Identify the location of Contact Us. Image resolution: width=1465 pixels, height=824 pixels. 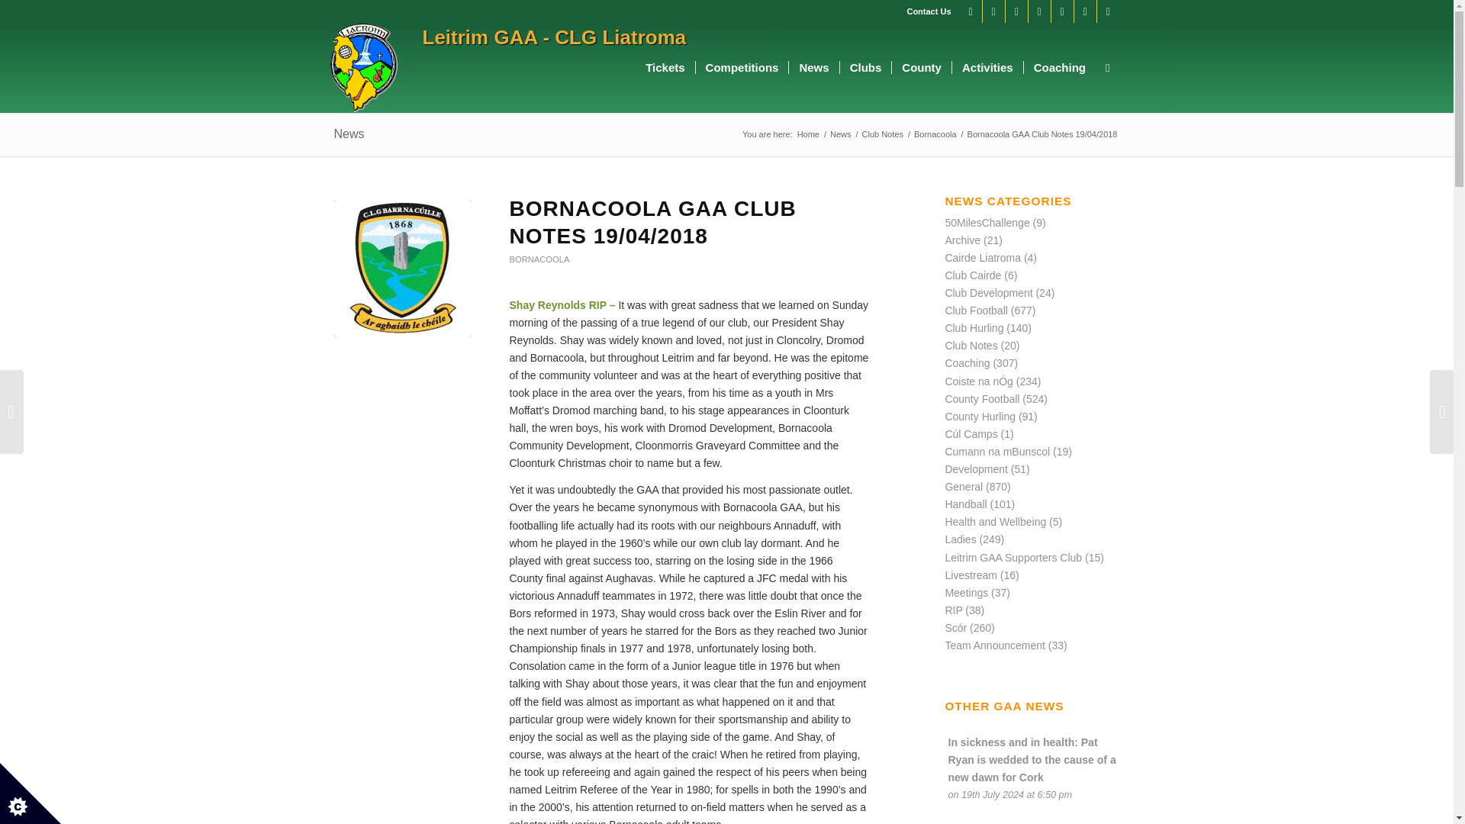
(929, 11).